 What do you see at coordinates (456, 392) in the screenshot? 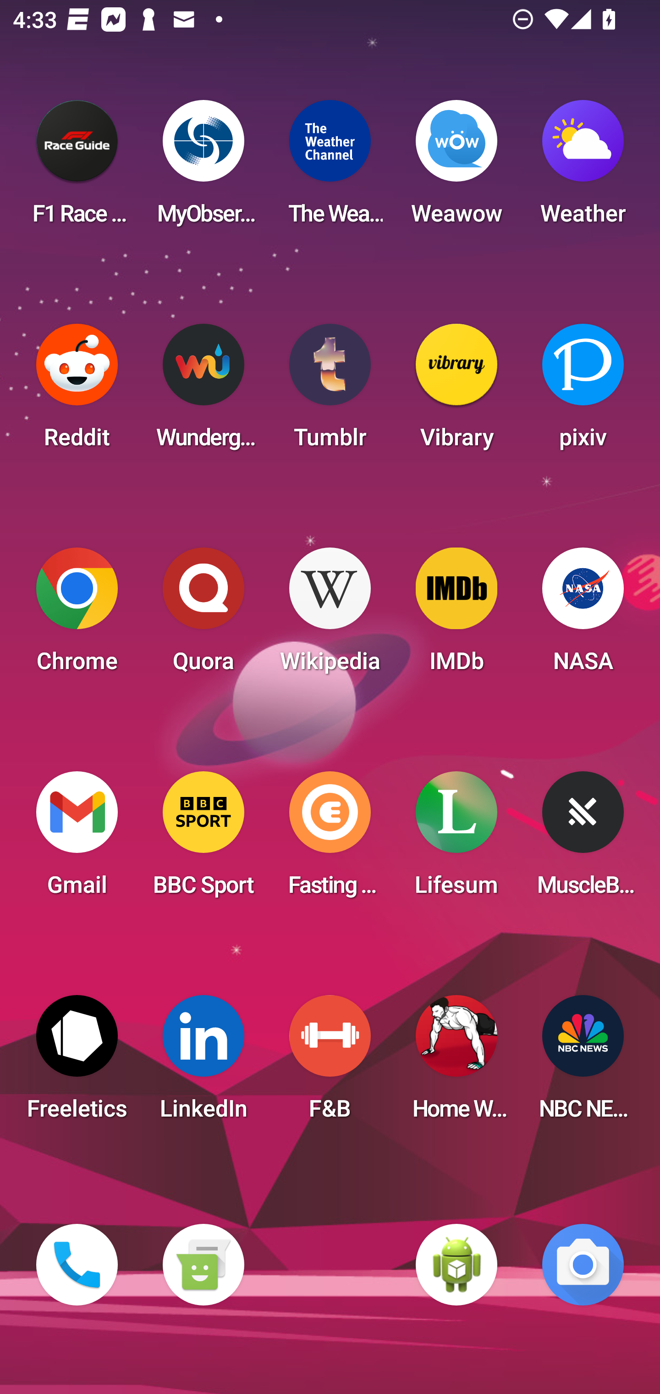
I see `Vibrary` at bounding box center [456, 392].